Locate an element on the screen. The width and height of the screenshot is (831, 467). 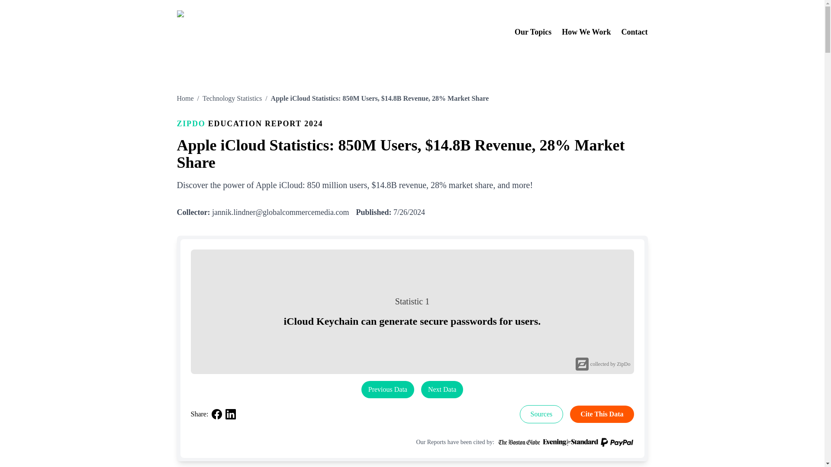
Our Topics is located at coordinates (533, 32).